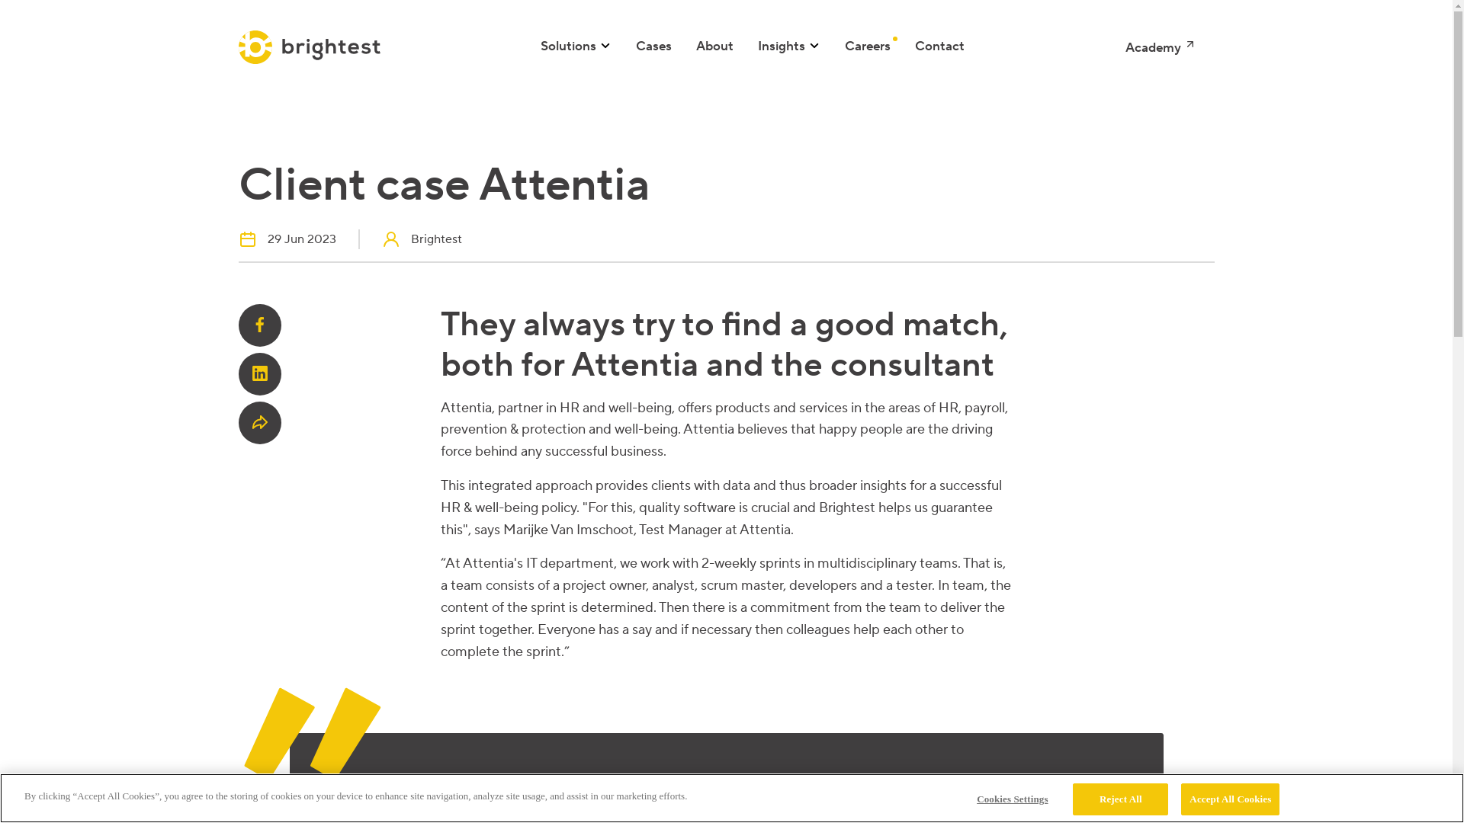 The image size is (1464, 823). I want to click on Cases, so click(654, 46).